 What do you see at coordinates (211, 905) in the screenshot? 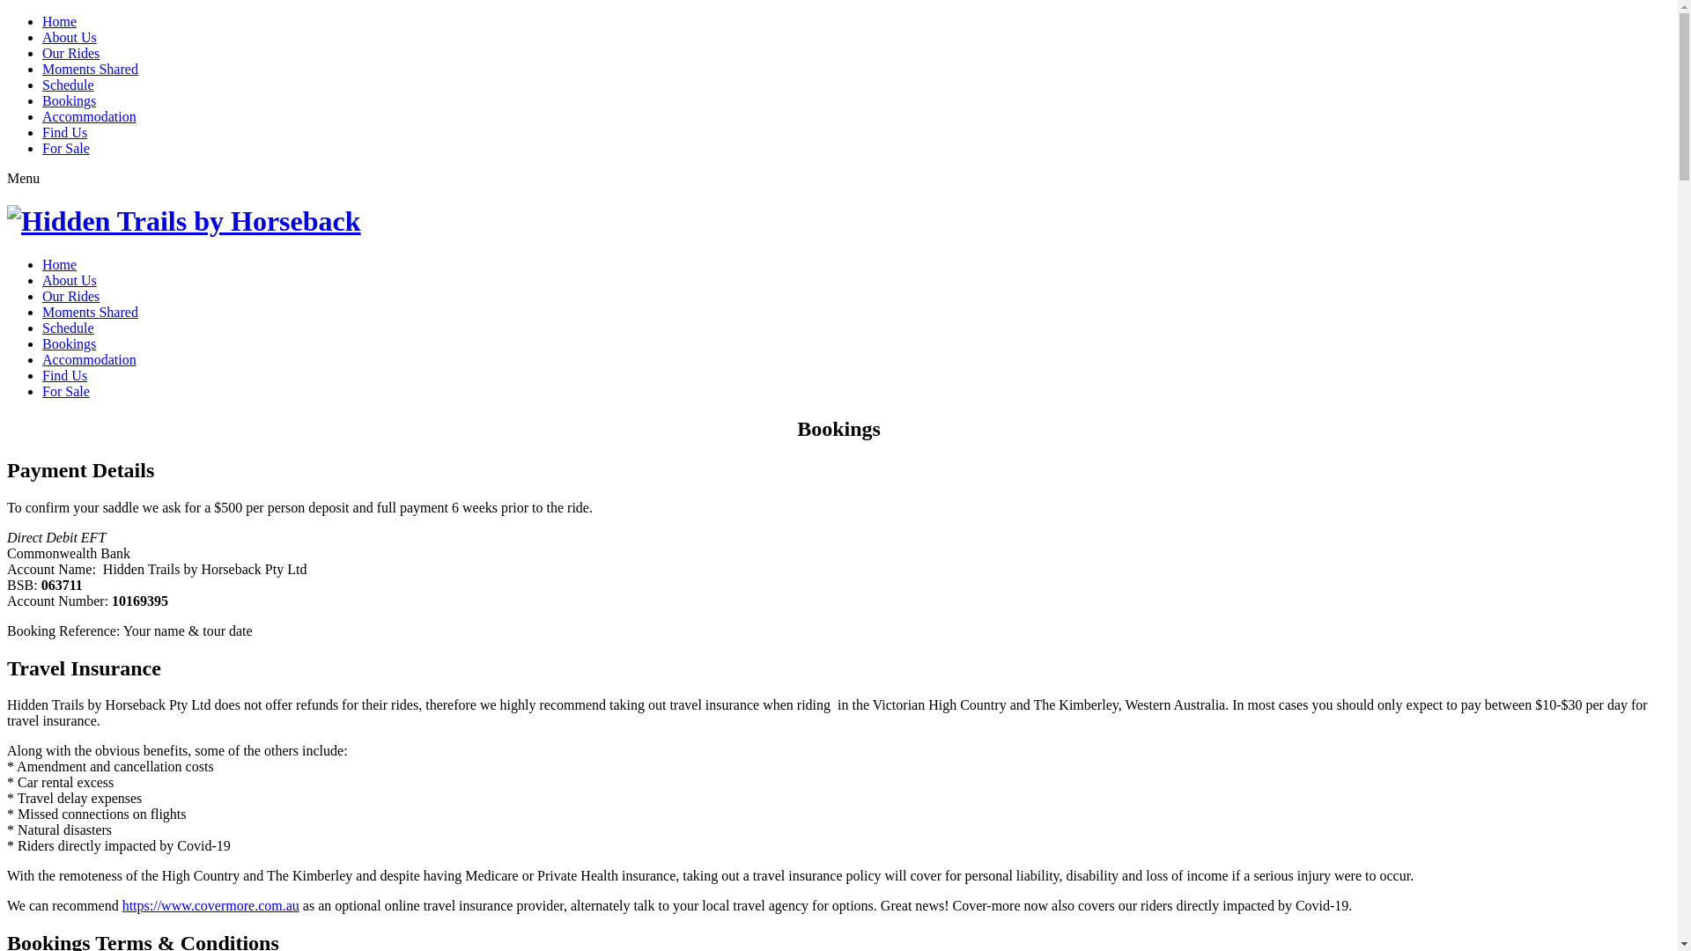
I see `https://www.covermore.com.au` at bounding box center [211, 905].